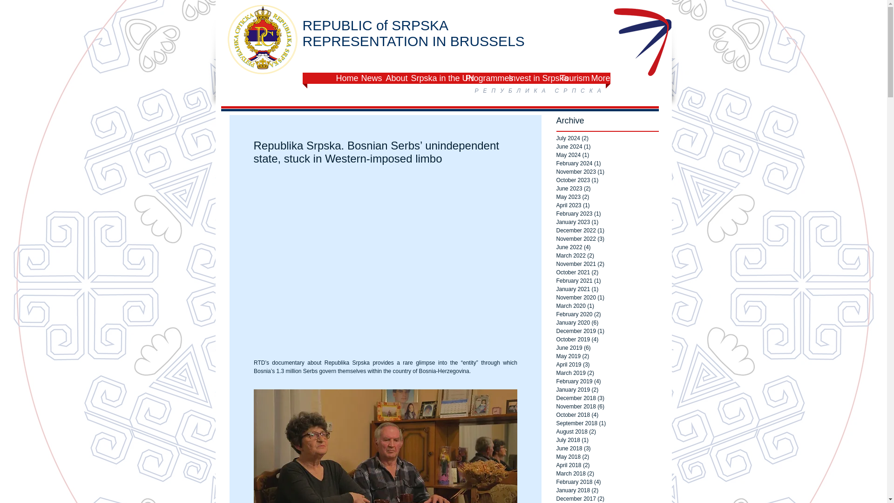 Image resolution: width=894 pixels, height=503 pixels. Describe the element at coordinates (482, 78) in the screenshot. I see `Programmes` at that location.